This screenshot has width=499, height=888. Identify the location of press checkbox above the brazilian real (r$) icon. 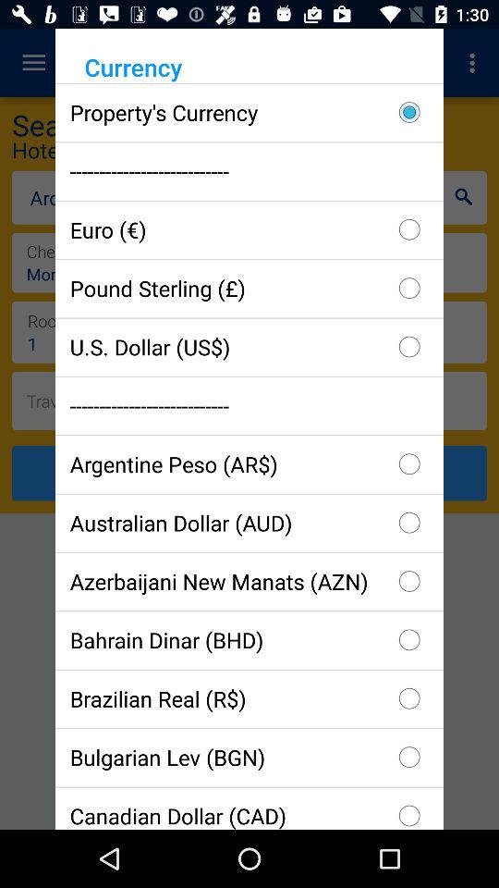
(249, 640).